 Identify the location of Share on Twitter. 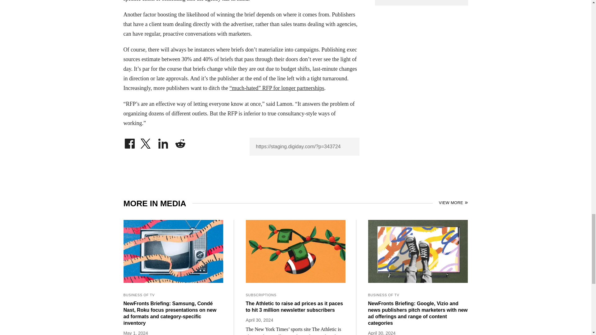
(146, 142).